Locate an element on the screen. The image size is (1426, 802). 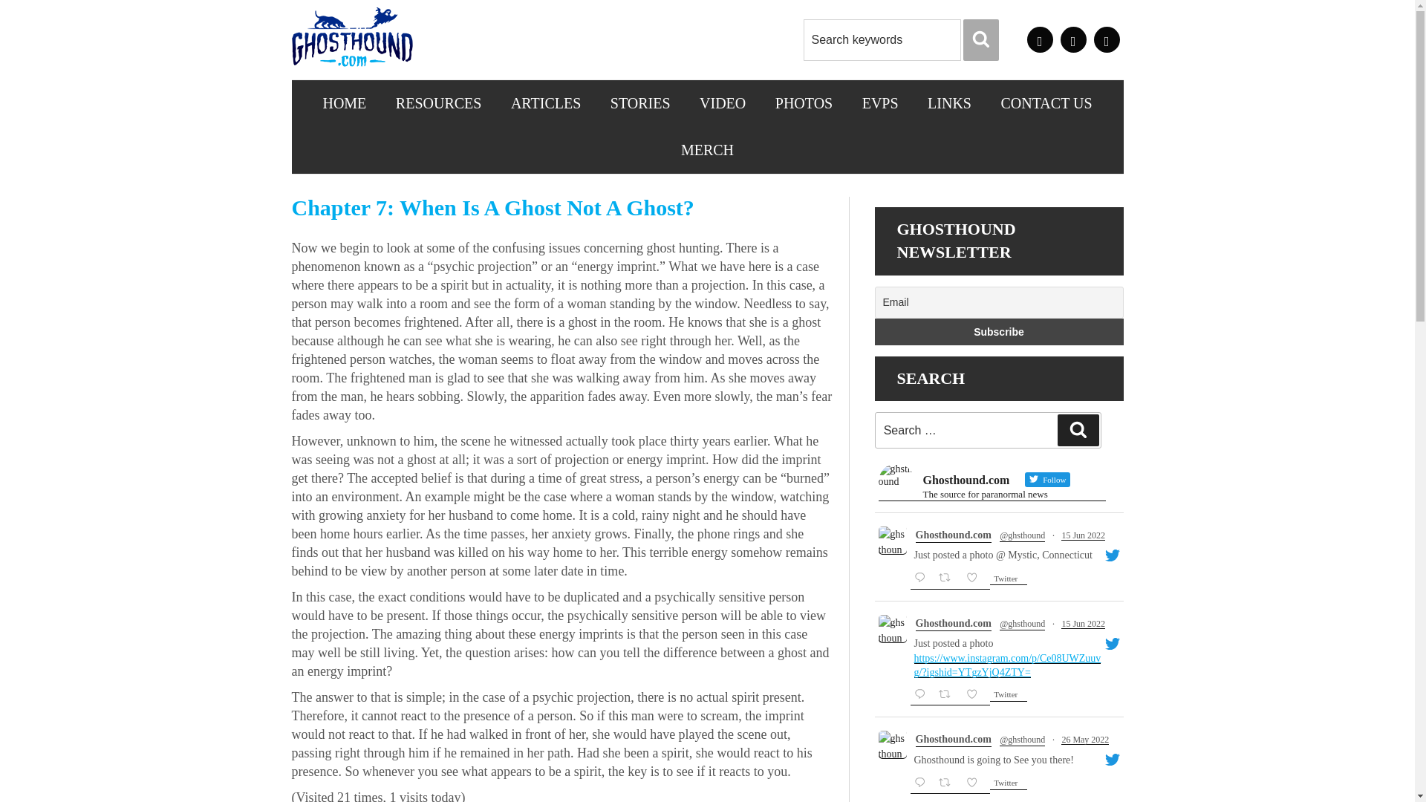
Retweet on Twitter 1537061352434307072 is located at coordinates (949, 578).